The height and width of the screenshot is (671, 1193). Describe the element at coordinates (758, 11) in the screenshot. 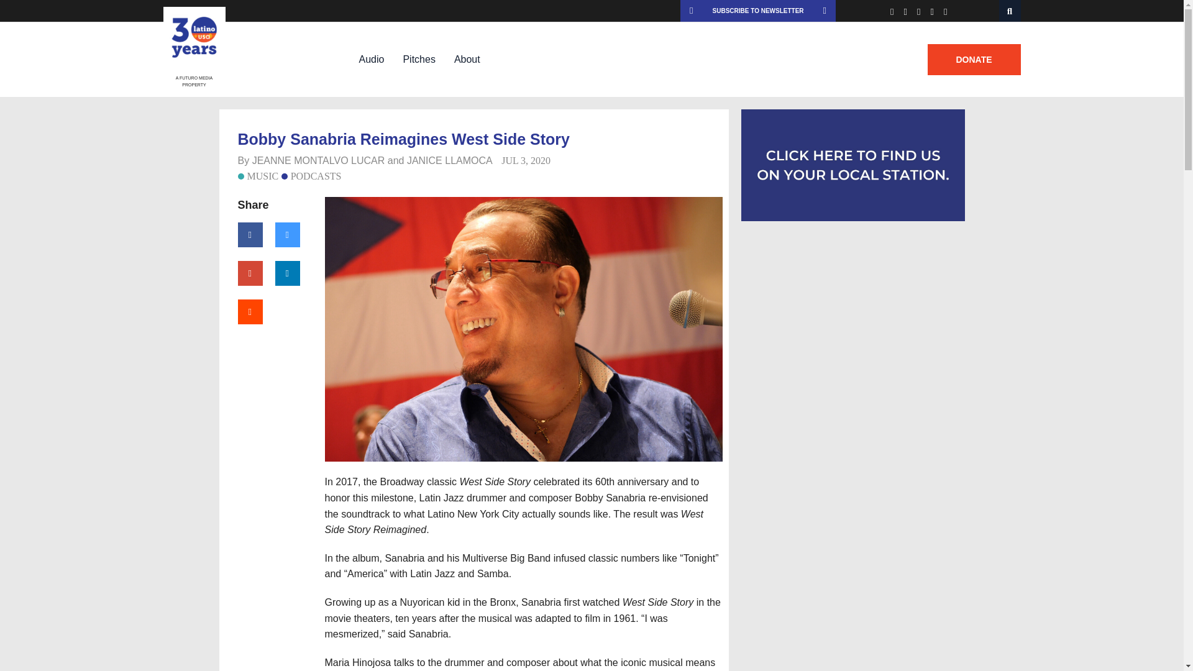

I see `Subscribe to newsletter` at that location.